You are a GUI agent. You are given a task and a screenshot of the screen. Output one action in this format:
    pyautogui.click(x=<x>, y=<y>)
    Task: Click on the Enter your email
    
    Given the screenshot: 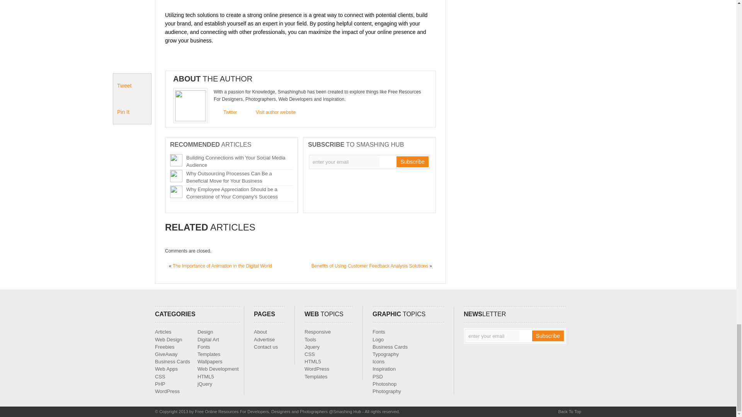 What is the action you would take?
    pyautogui.click(x=345, y=162)
    